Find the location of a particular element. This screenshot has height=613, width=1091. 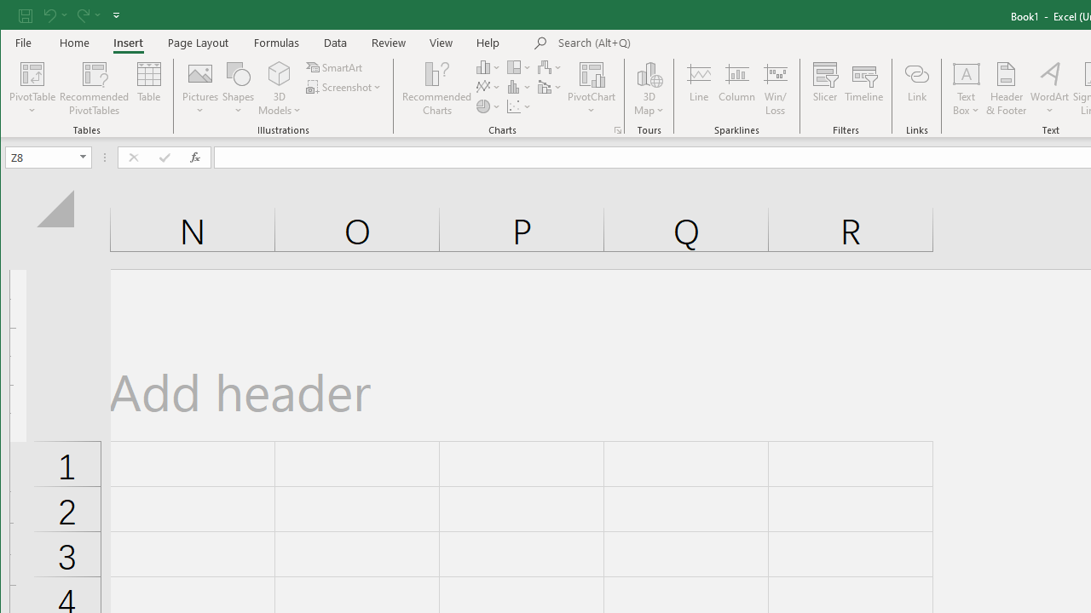

3D Map is located at coordinates (649, 89).